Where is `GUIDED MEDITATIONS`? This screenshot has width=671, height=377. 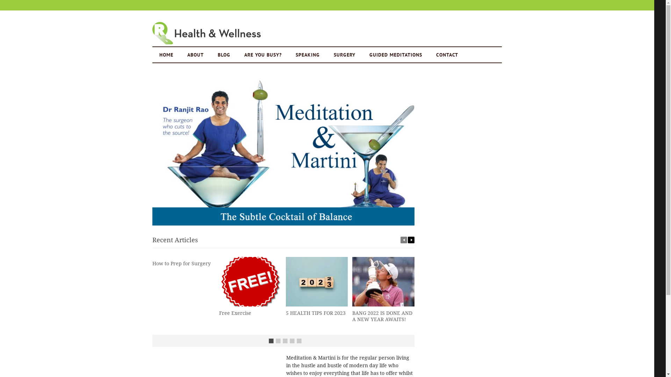
GUIDED MEDITATIONS is located at coordinates (396, 55).